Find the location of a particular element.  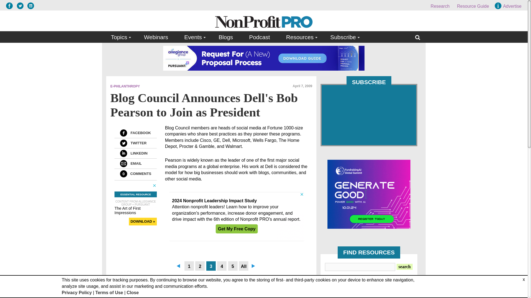

Opens in a new window is located at coordinates (22, 6).